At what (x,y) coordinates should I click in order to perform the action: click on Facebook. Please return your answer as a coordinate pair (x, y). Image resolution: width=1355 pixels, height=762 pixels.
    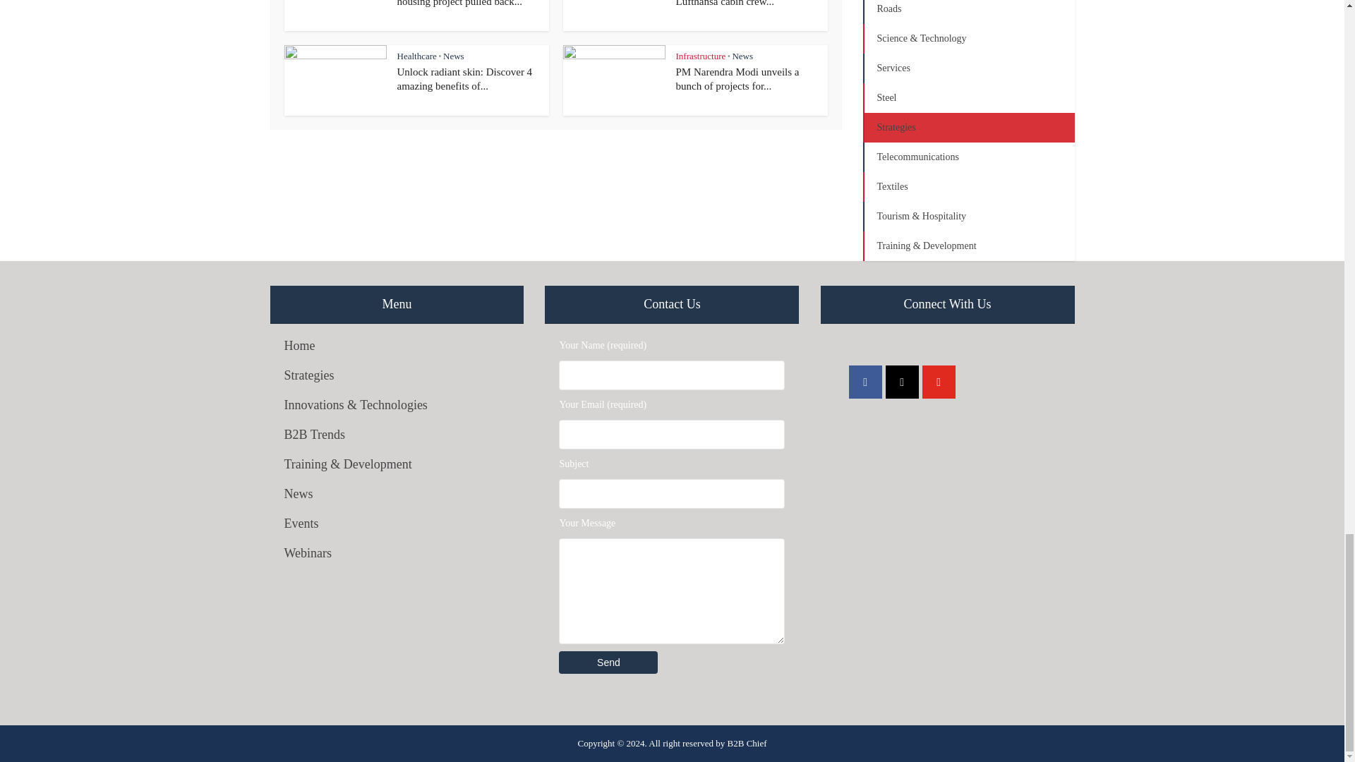
    Looking at the image, I should click on (865, 382).